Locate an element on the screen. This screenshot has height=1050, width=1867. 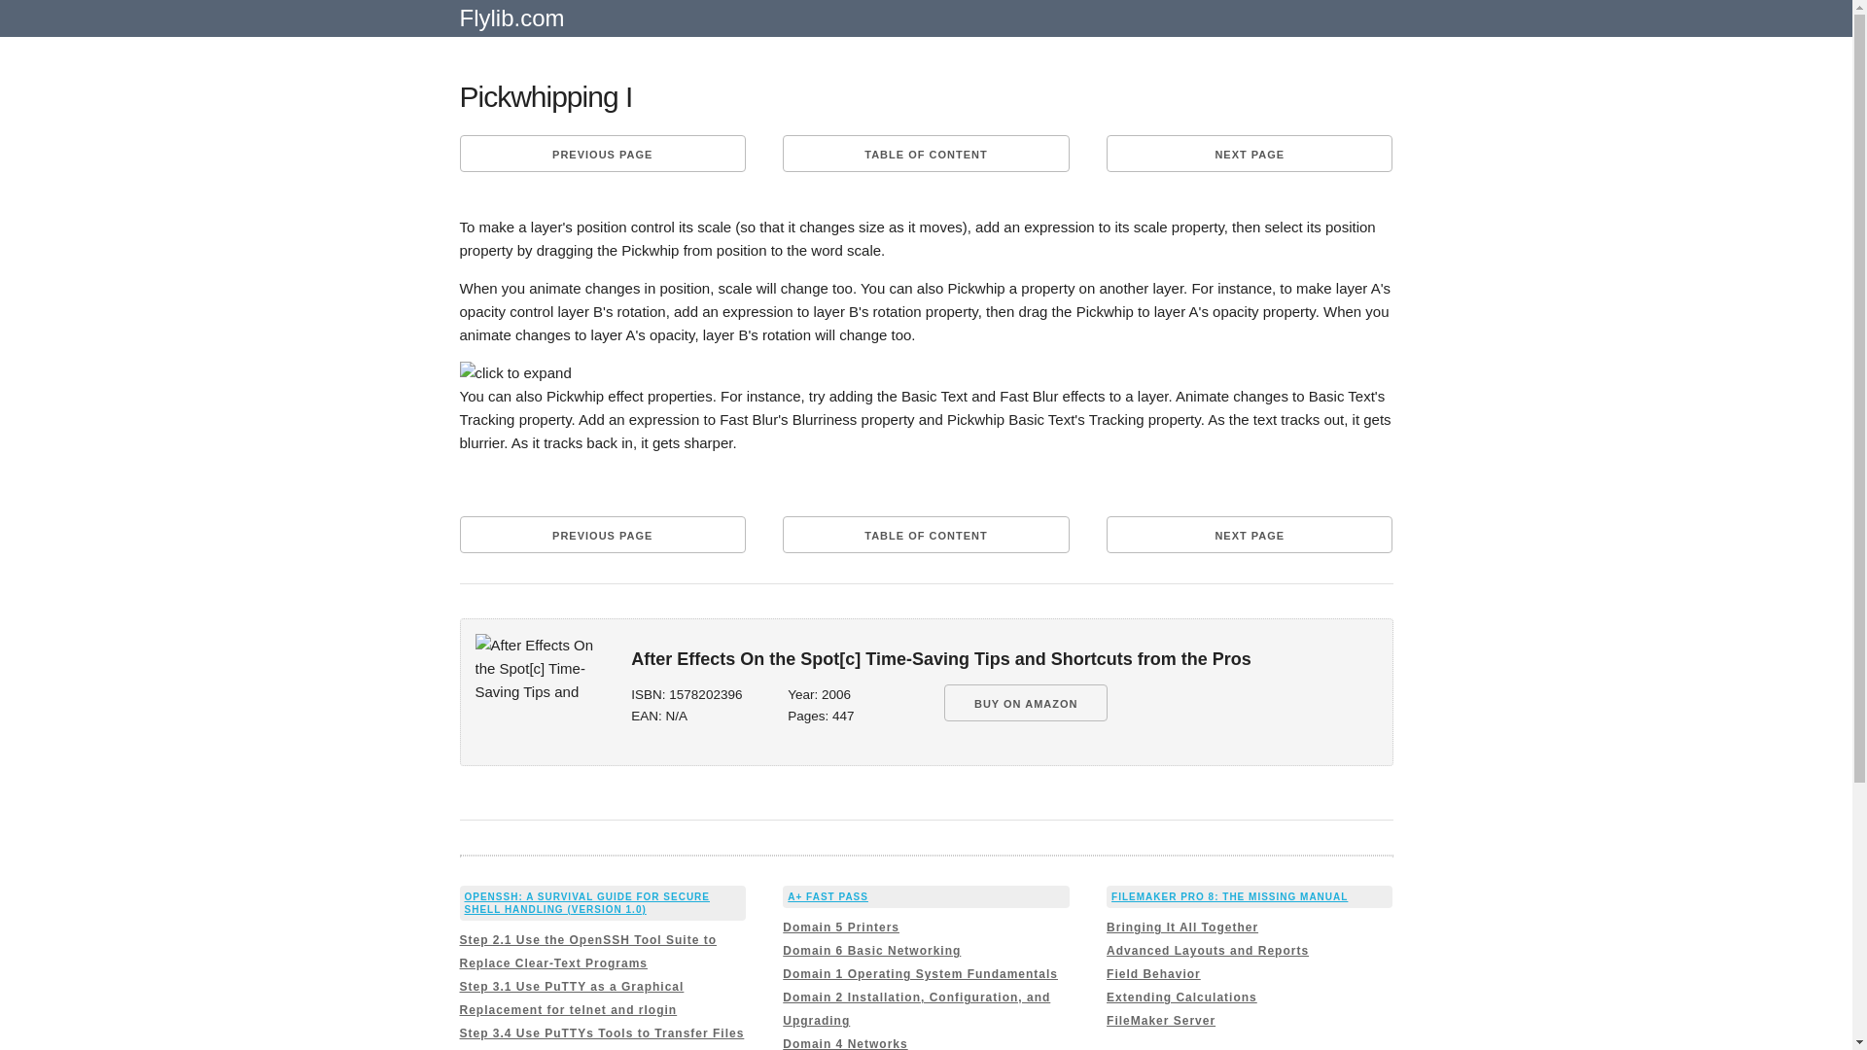
Field Behavior is located at coordinates (1153, 973).